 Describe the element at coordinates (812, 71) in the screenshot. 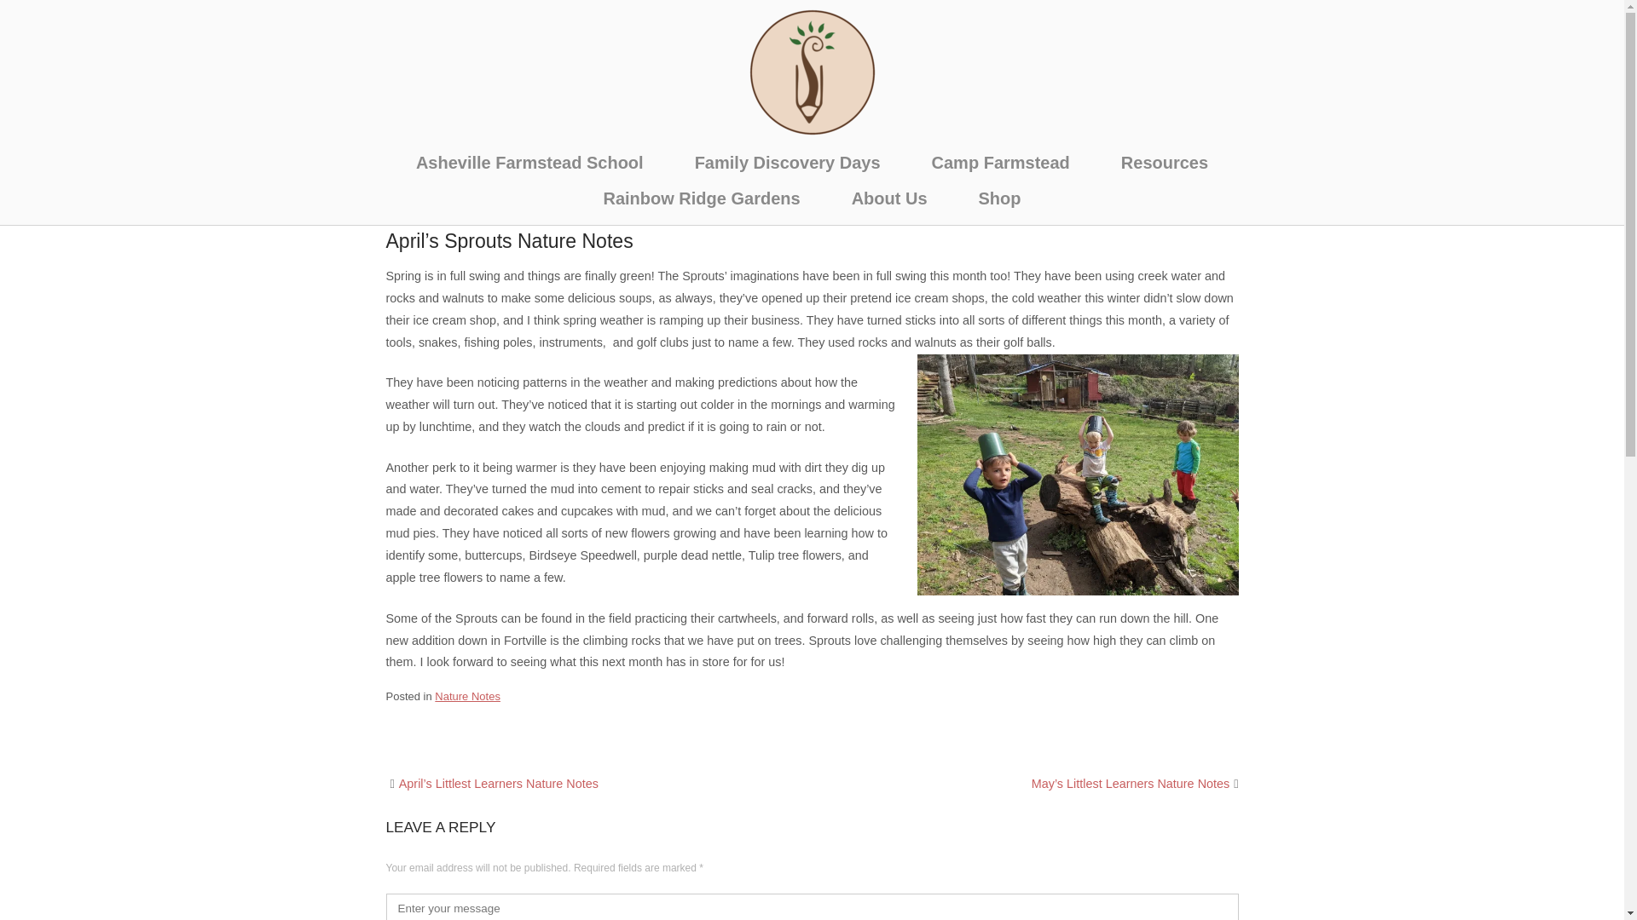

I see `Home` at that location.